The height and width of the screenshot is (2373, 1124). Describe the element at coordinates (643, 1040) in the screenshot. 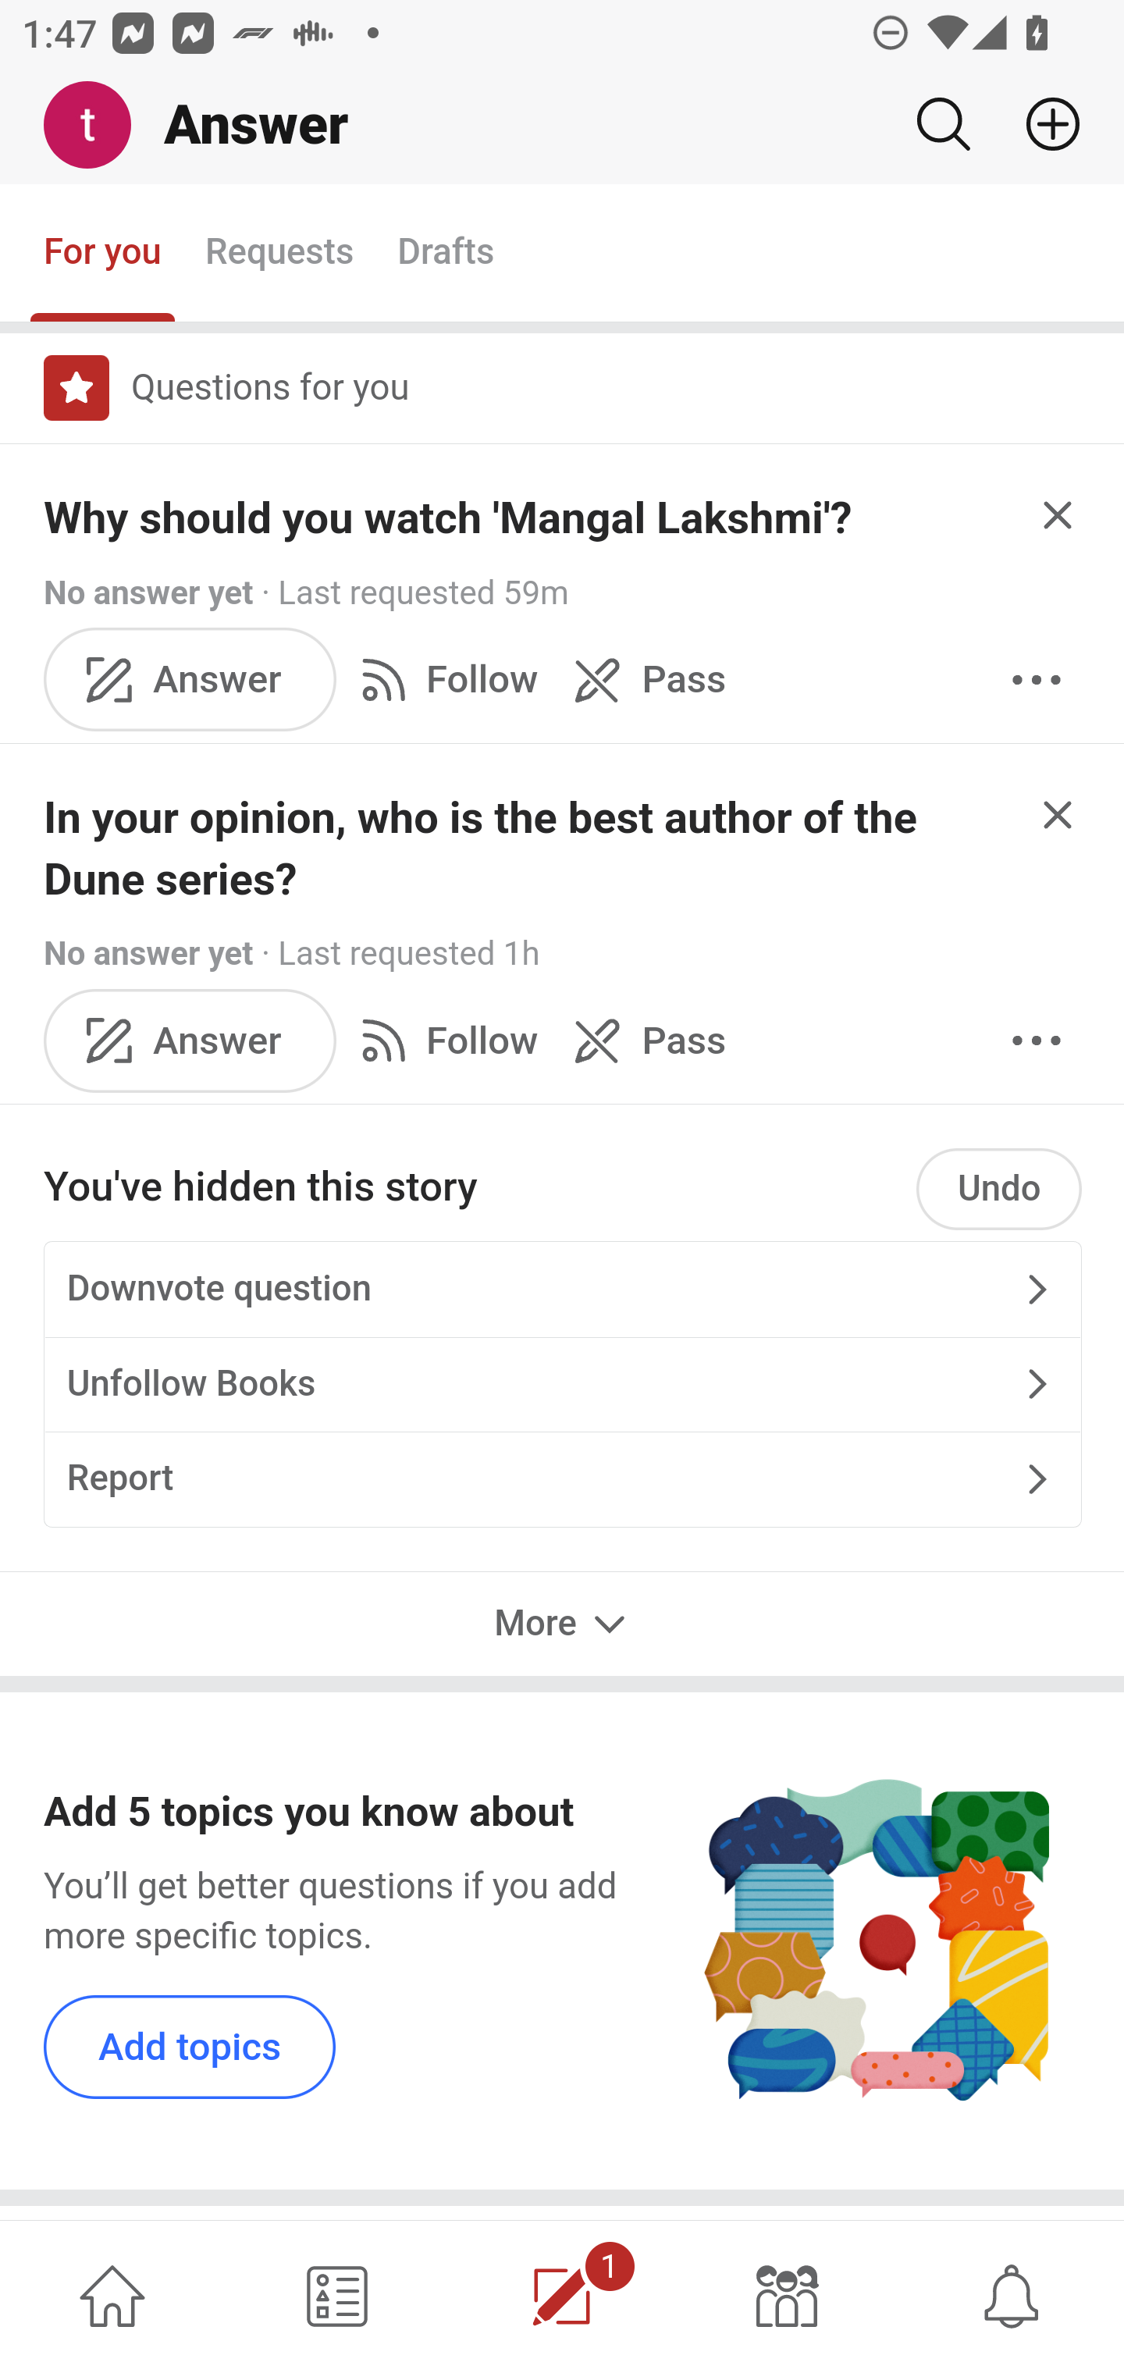

I see `Pass` at that location.